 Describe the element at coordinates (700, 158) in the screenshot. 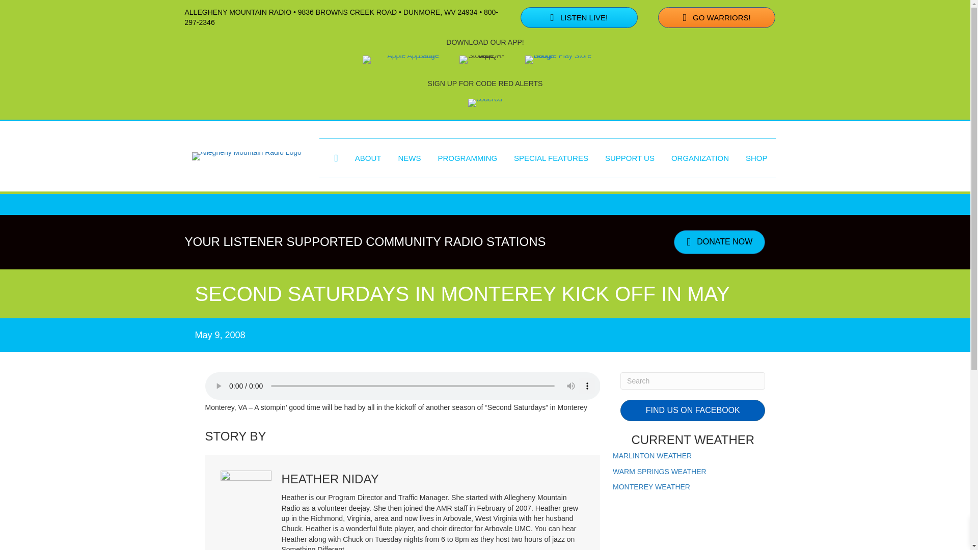

I see `ORGANIZATION` at that location.